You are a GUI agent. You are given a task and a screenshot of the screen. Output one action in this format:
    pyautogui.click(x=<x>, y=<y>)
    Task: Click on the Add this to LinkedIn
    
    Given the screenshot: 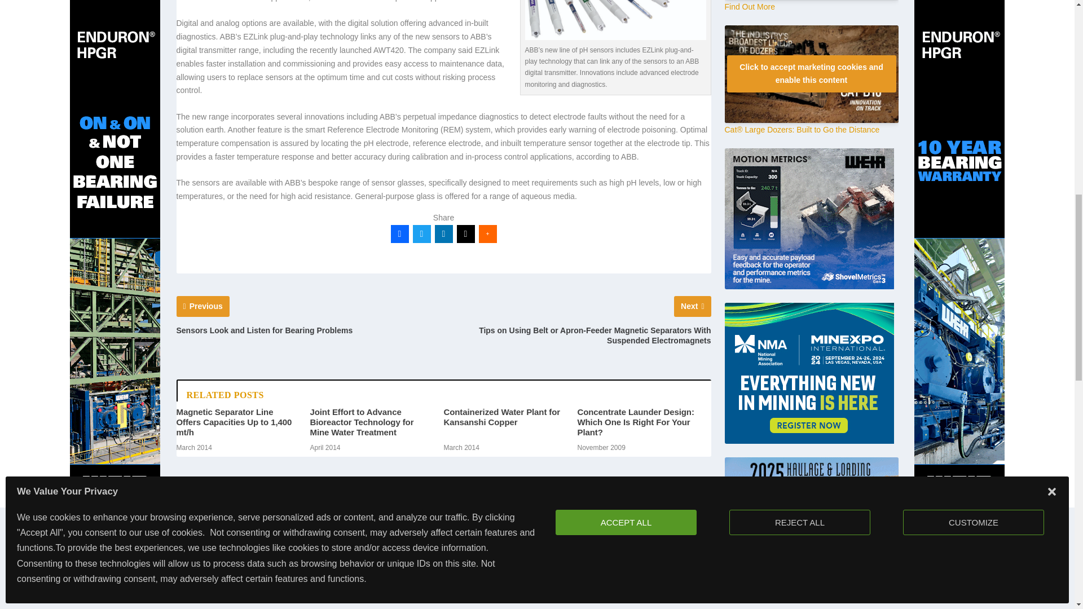 What is the action you would take?
    pyautogui.click(x=443, y=233)
    